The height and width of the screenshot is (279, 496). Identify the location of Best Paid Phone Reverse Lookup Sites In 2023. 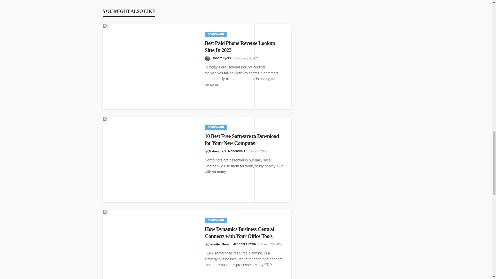
(179, 66).